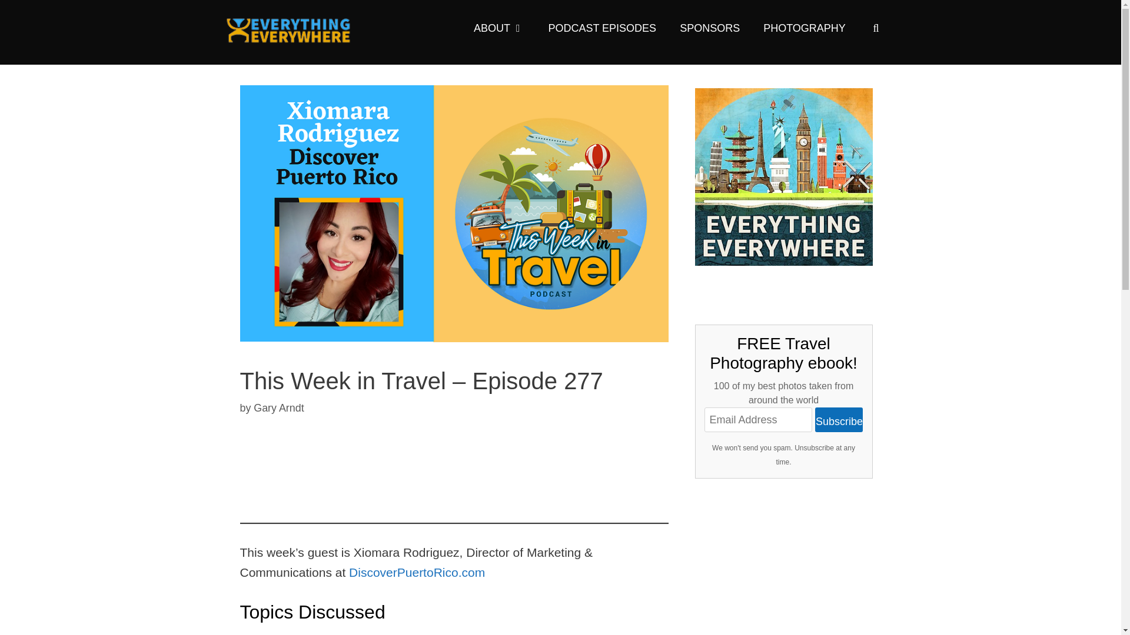 This screenshot has height=635, width=1130. Describe the element at coordinates (839, 420) in the screenshot. I see `Subscribe` at that location.